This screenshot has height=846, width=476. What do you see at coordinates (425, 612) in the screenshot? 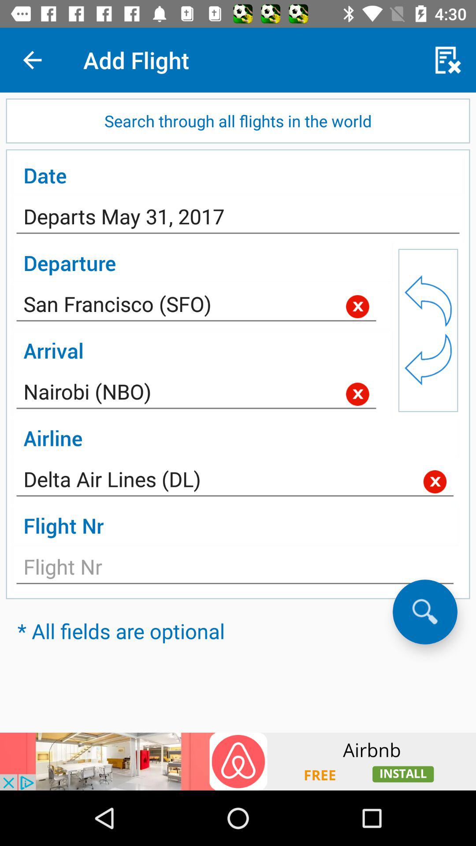
I see `search` at bounding box center [425, 612].